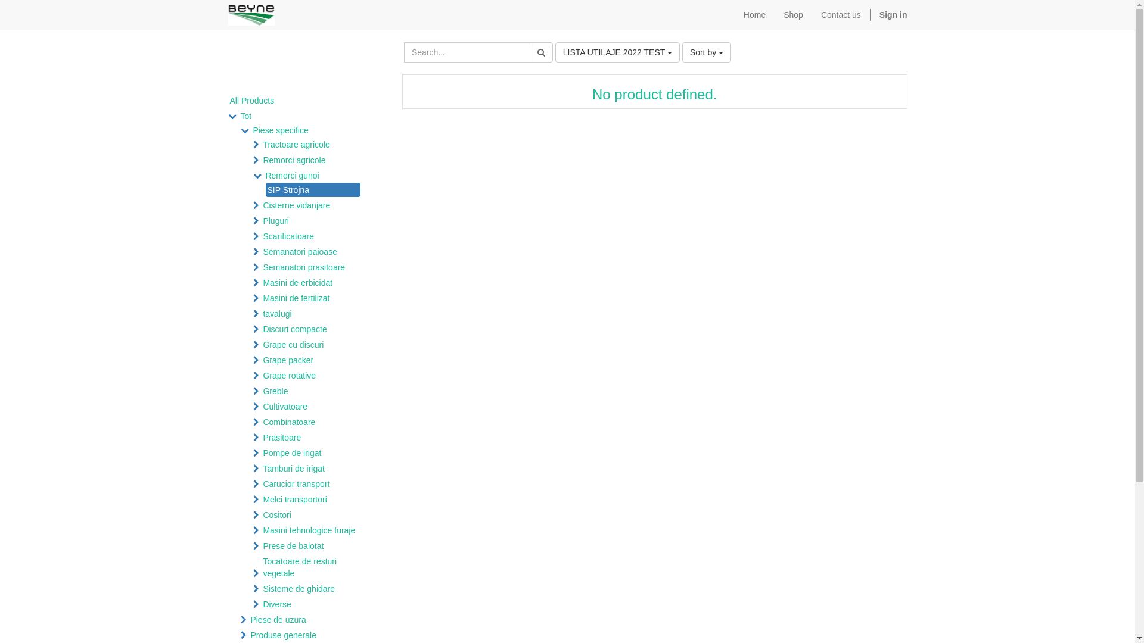 The image size is (1144, 643). I want to click on Tot, so click(301, 116).